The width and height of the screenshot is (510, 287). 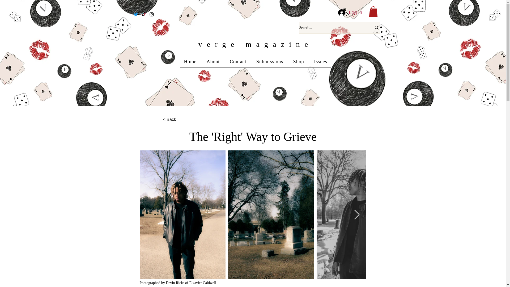 What do you see at coordinates (299, 62) in the screenshot?
I see `Shop` at bounding box center [299, 62].